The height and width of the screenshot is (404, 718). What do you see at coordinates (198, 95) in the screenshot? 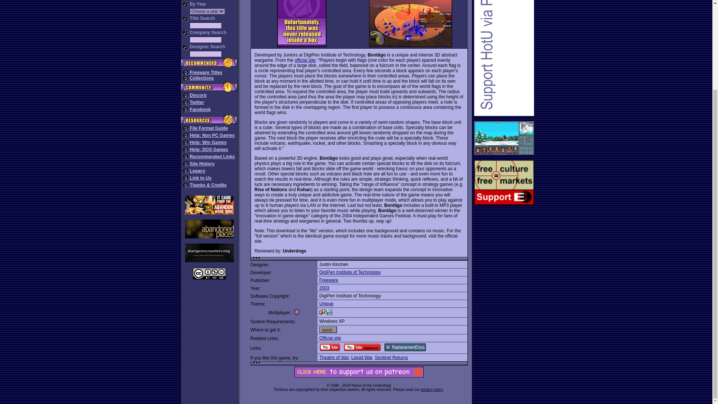
I see `Discord` at bounding box center [198, 95].